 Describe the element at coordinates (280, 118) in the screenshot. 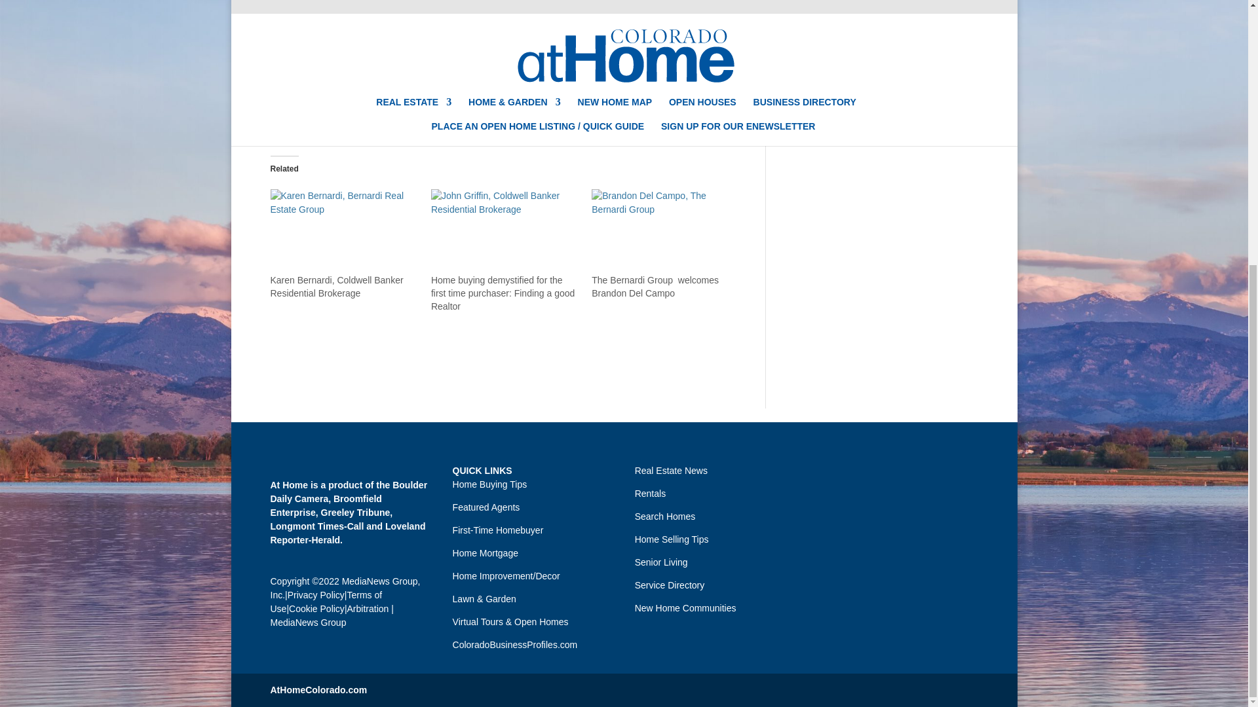

I see `Click to print` at that location.